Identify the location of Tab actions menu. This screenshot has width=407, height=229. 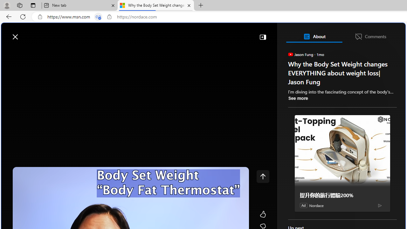
(33, 5).